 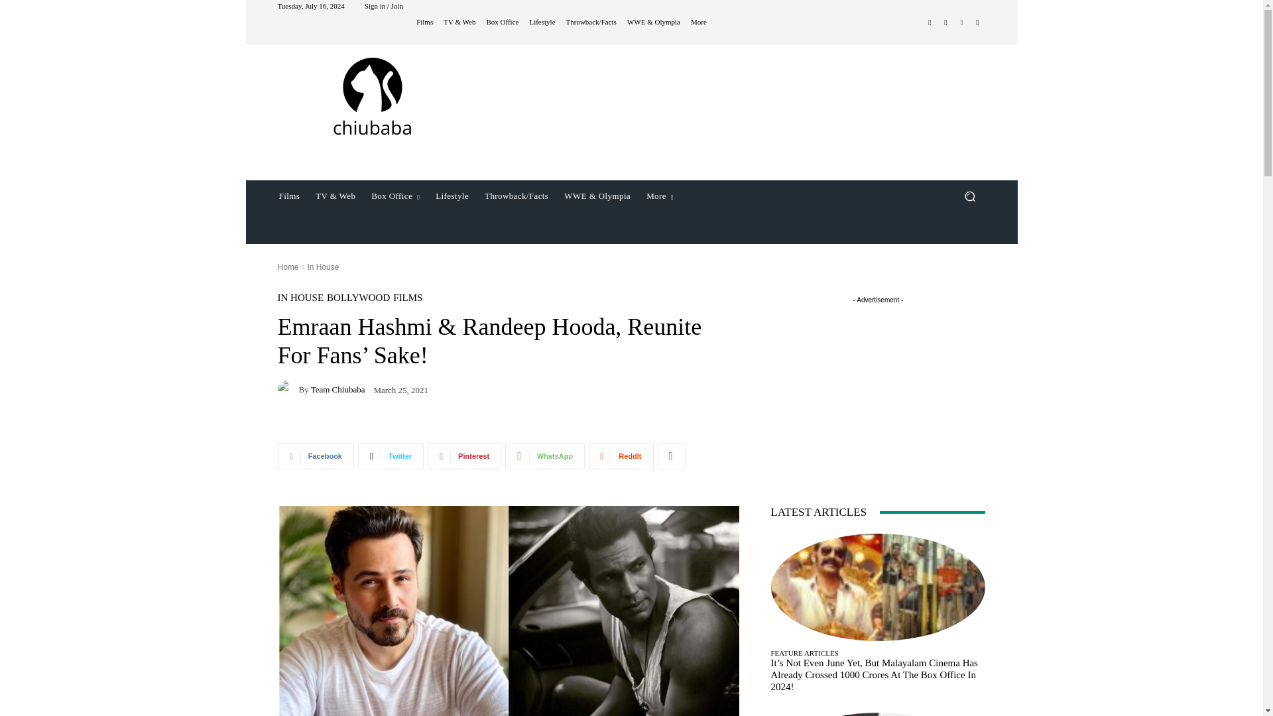 I want to click on More, so click(x=699, y=22).